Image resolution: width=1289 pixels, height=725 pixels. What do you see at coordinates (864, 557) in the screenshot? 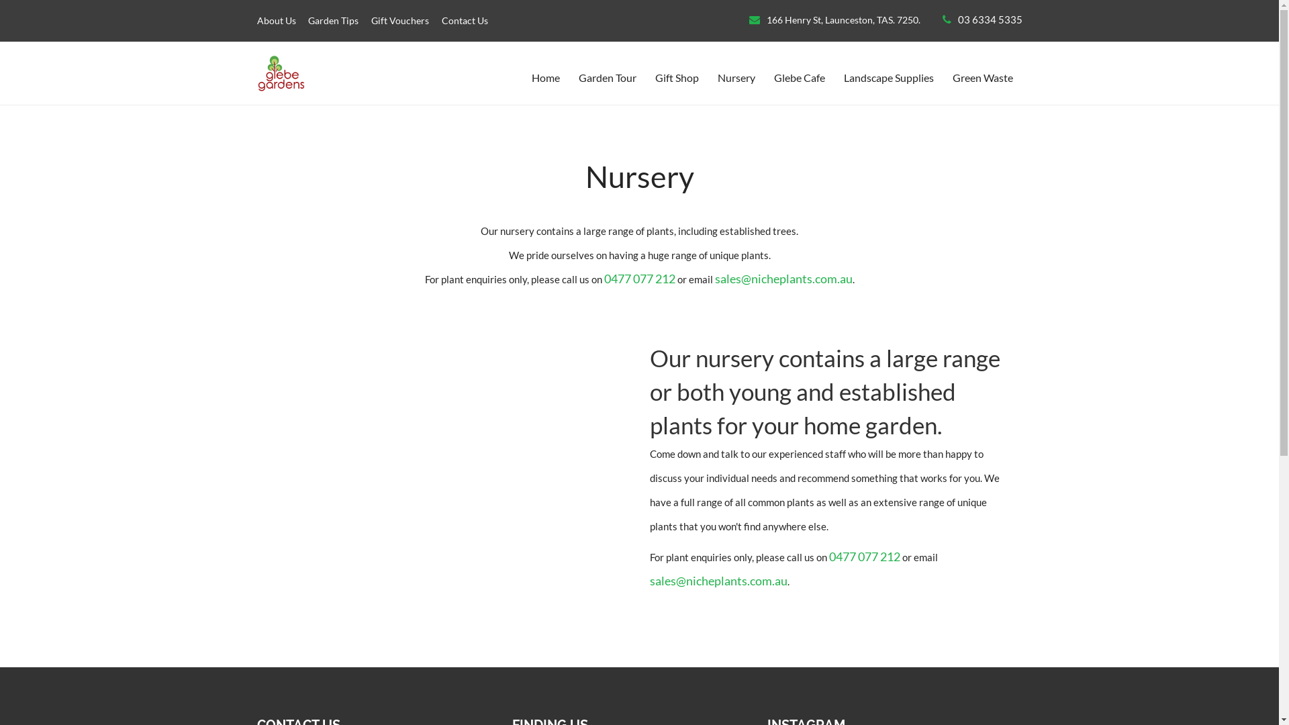
I see `0477 077 212` at bounding box center [864, 557].